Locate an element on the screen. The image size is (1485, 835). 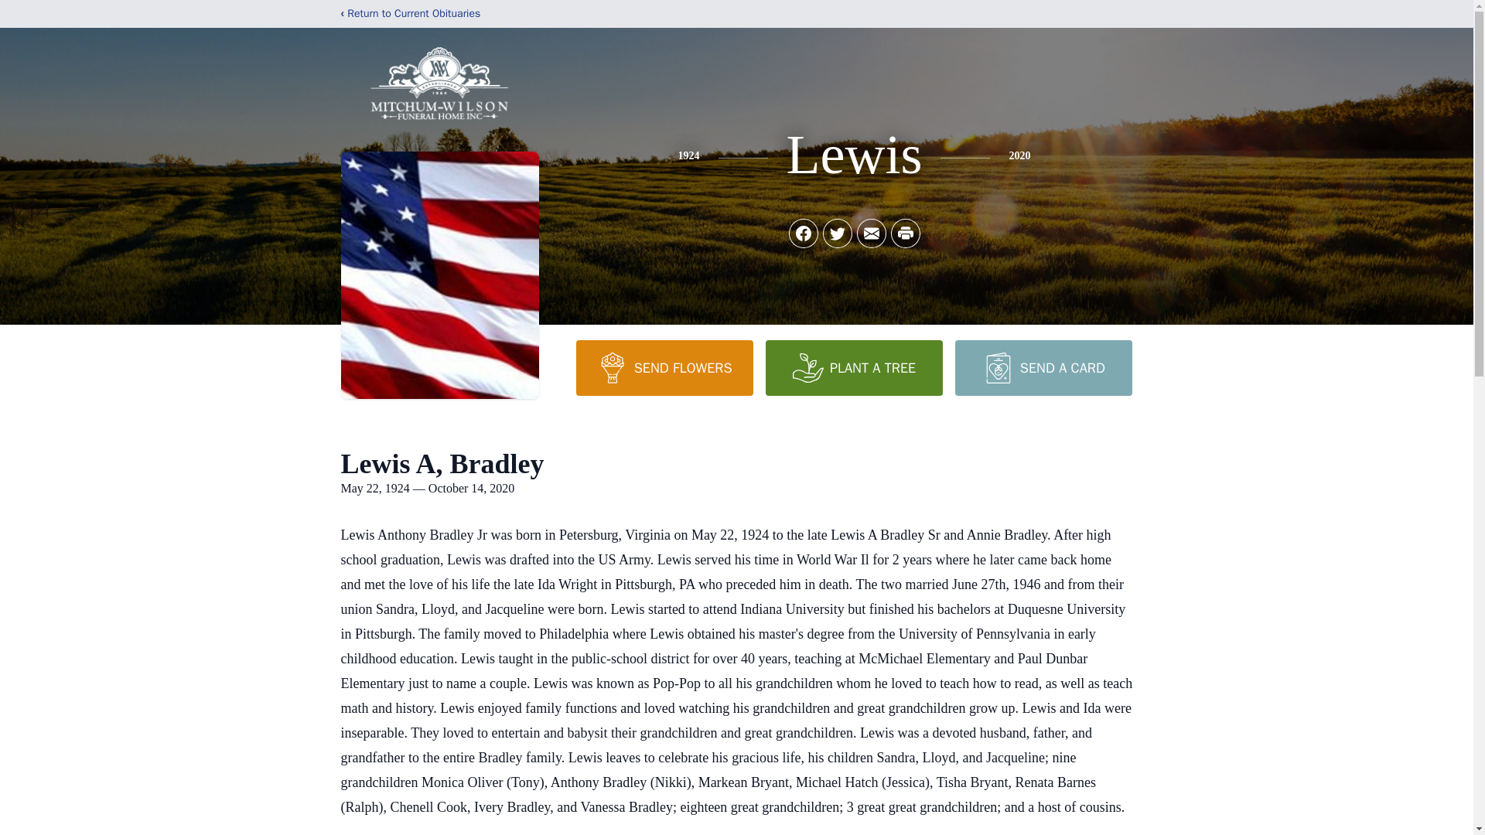
SEND A CARD is located at coordinates (1043, 367).